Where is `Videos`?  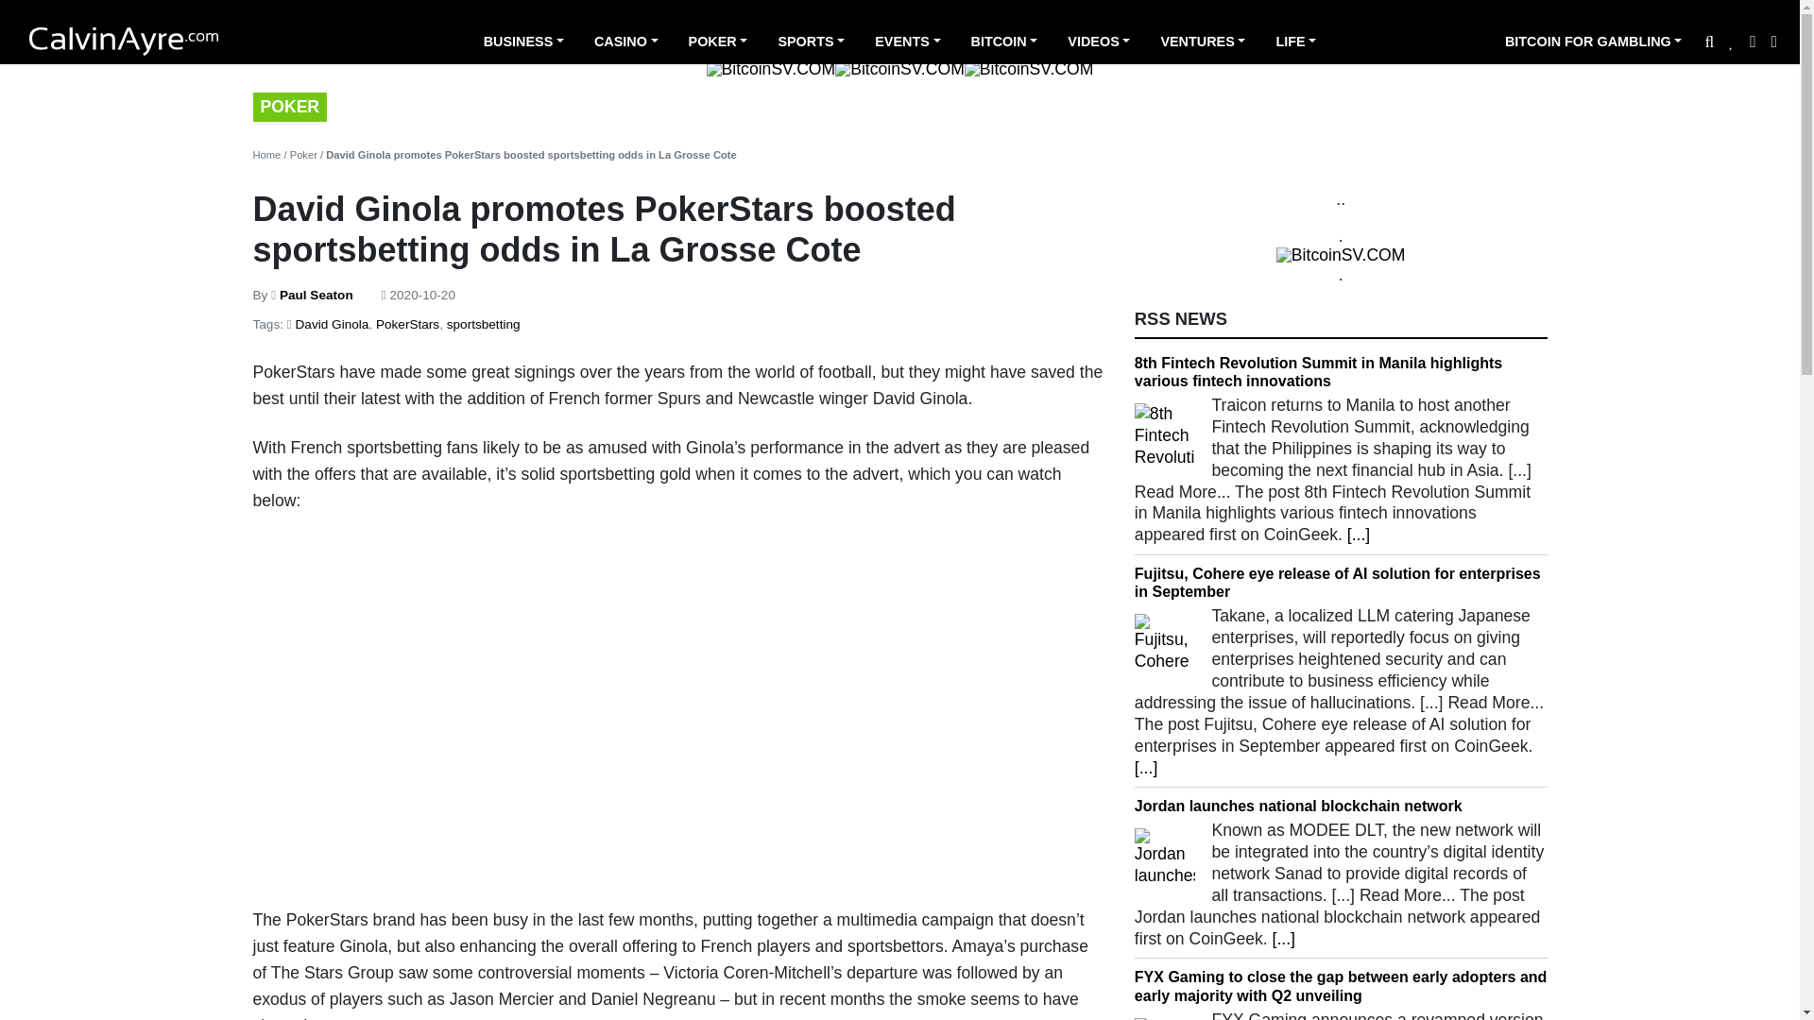 Videos is located at coordinates (1098, 43).